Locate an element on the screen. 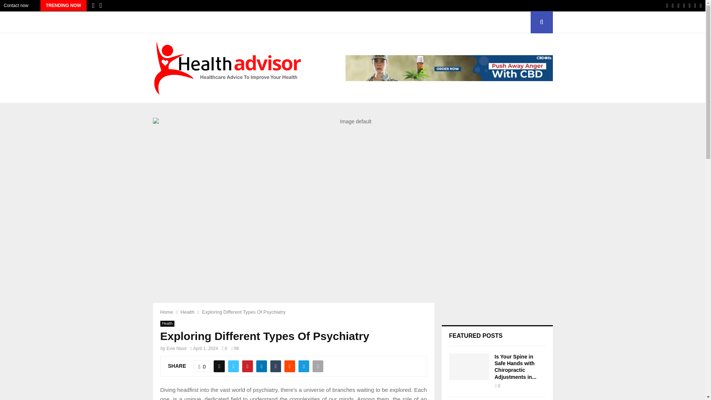  Health is located at coordinates (187, 312).